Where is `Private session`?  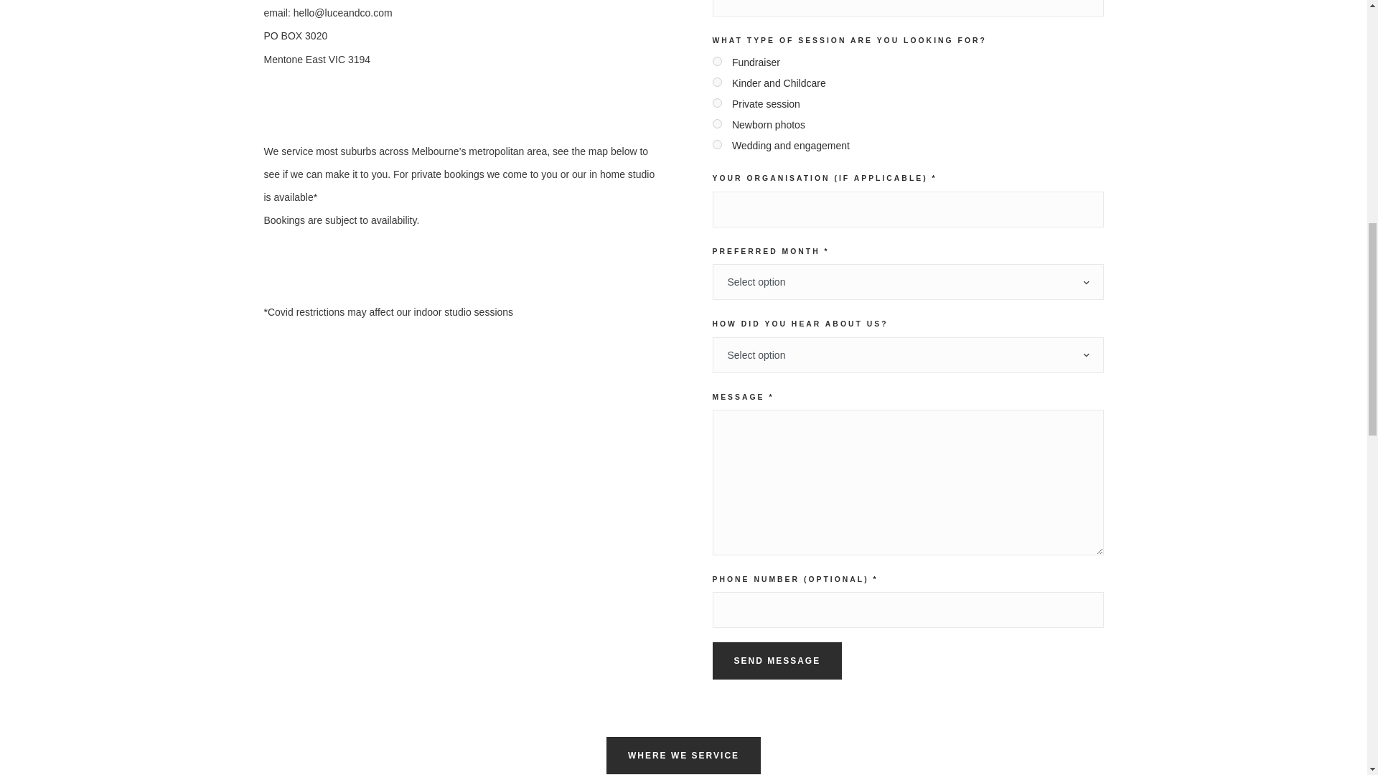 Private session is located at coordinates (716, 103).